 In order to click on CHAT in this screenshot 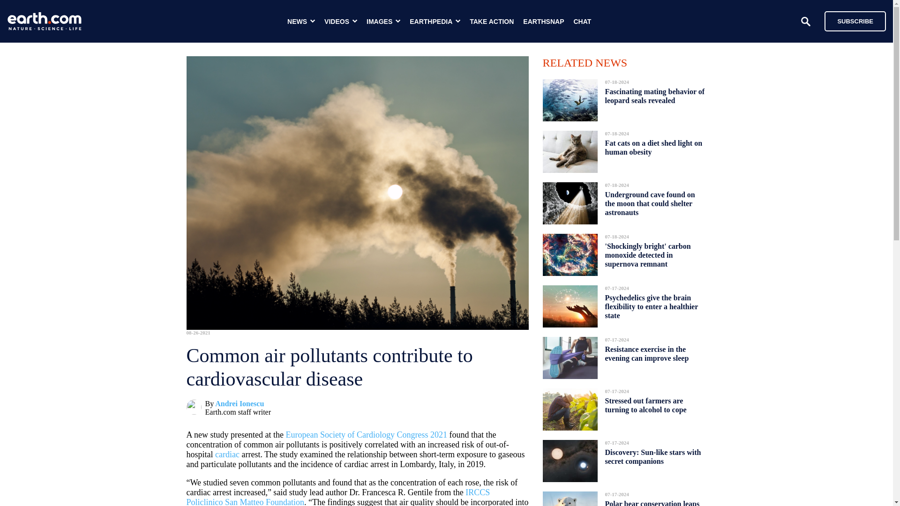, I will do `click(582, 22)`.